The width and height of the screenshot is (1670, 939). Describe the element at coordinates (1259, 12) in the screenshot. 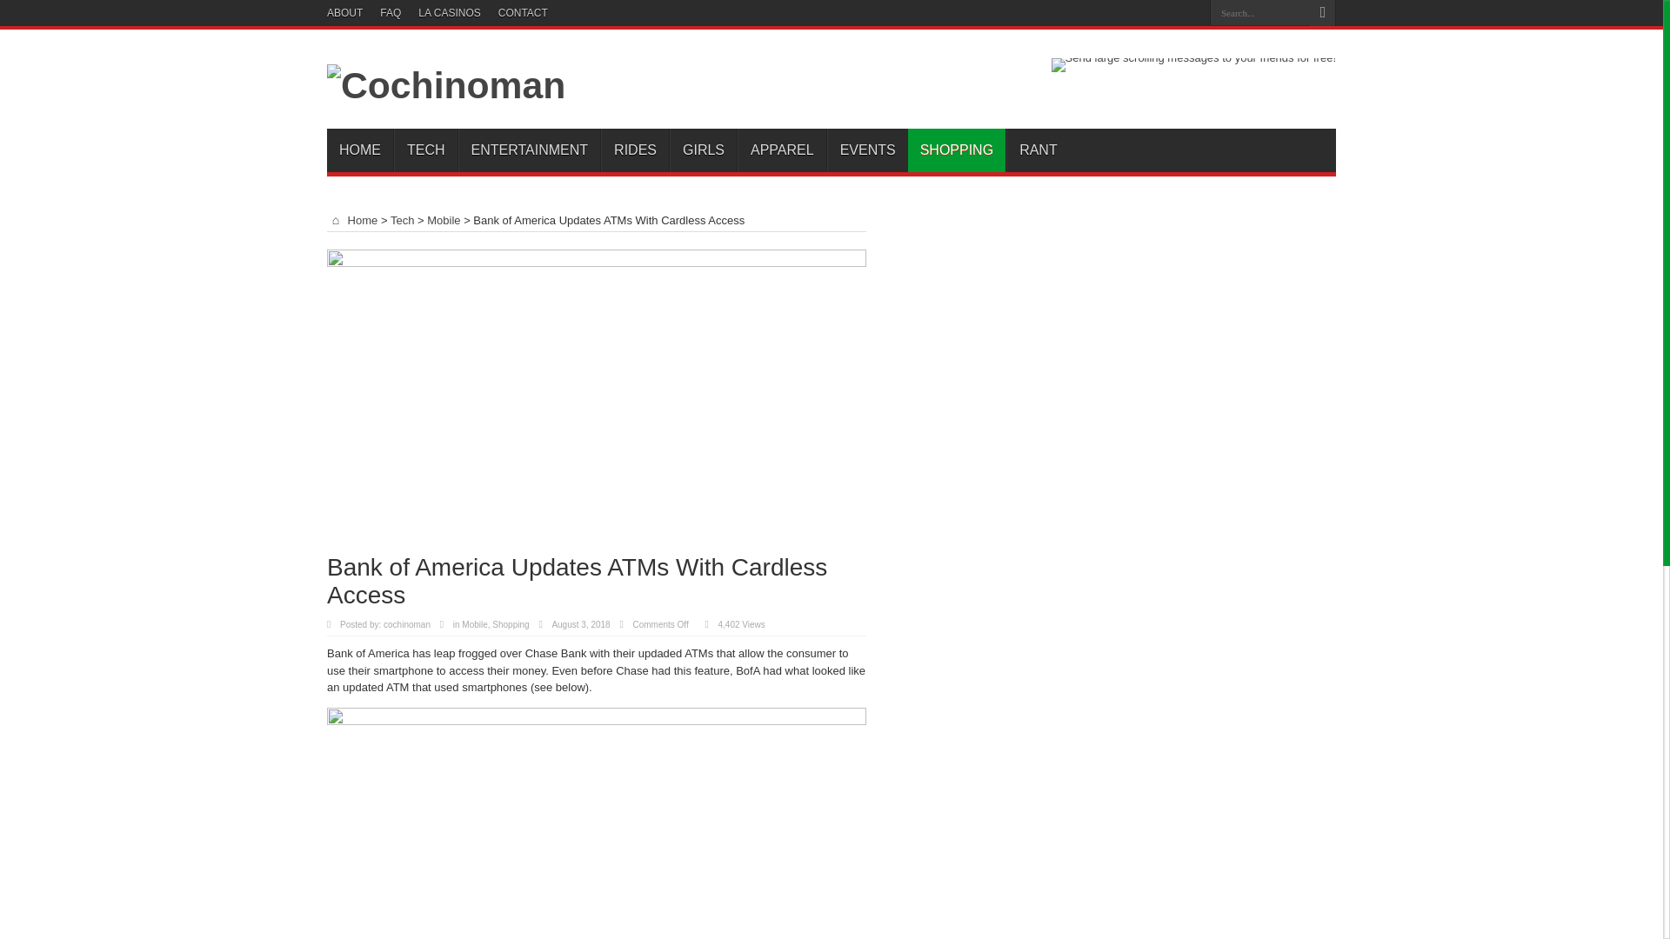

I see `Search...` at that location.